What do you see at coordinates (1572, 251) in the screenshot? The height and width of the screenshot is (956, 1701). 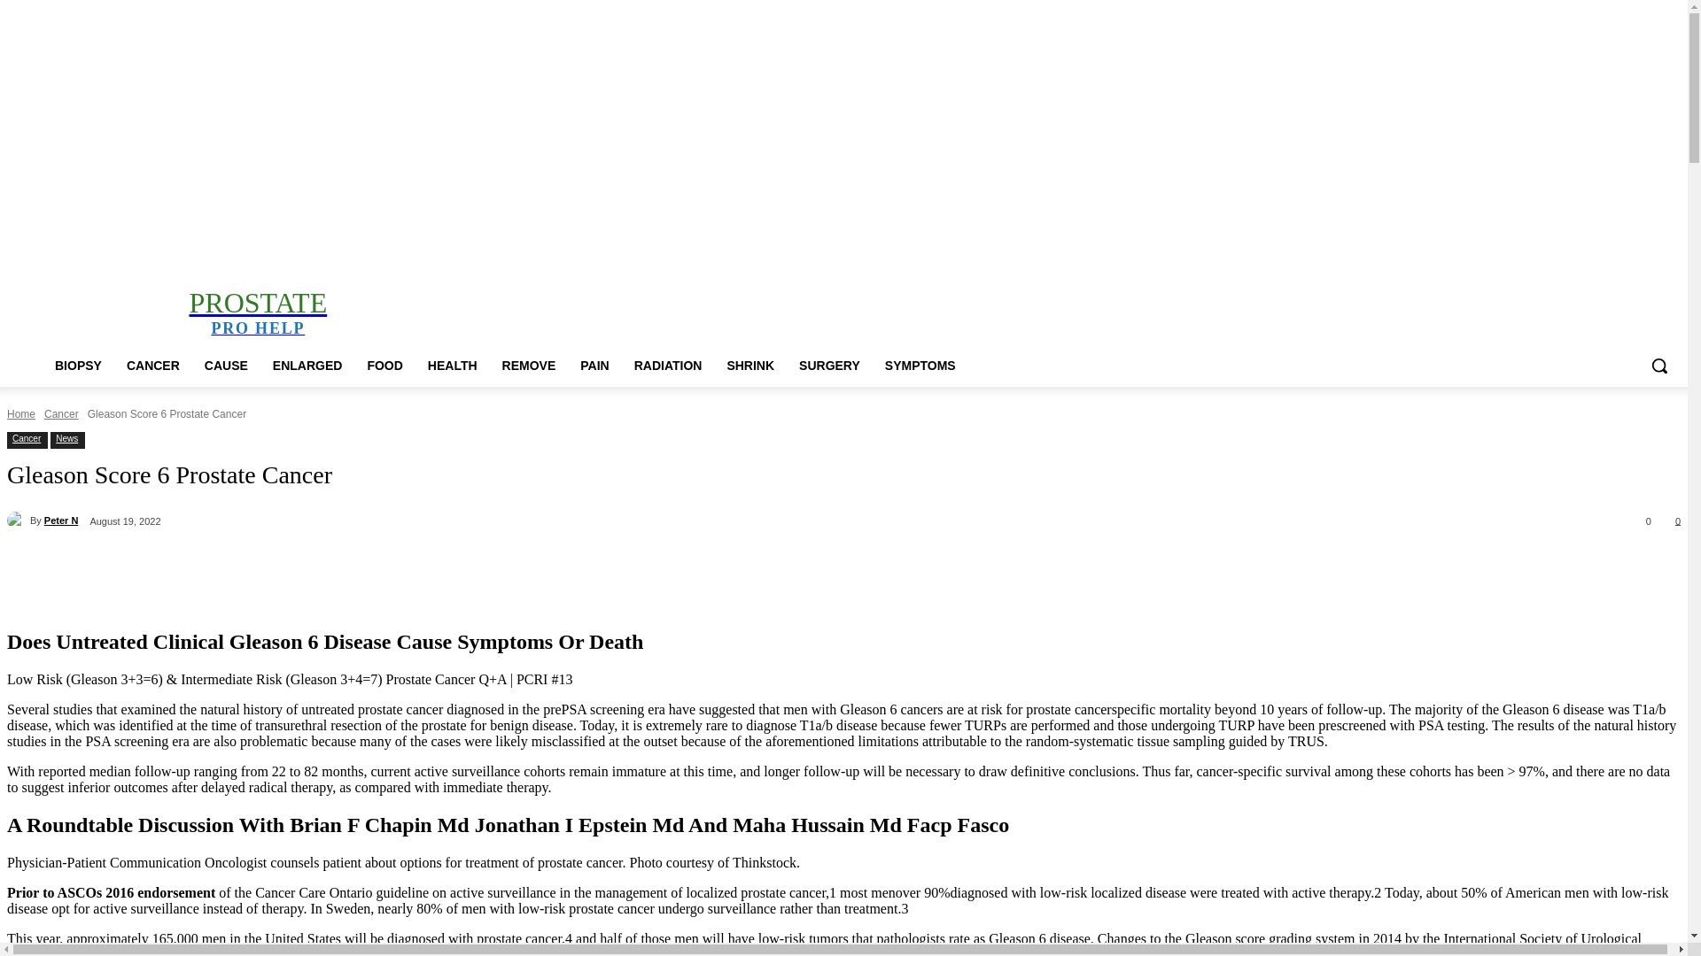 I see `Facebook` at bounding box center [1572, 251].